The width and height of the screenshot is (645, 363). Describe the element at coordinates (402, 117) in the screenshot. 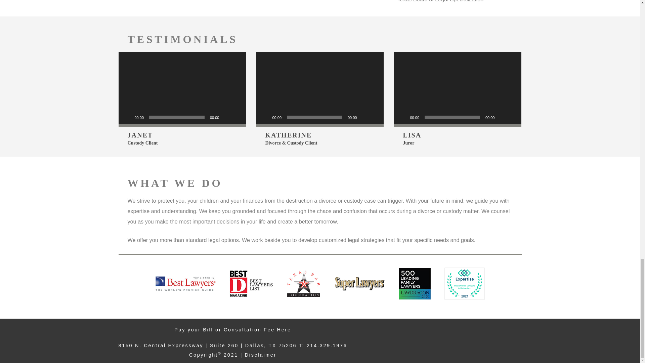

I see `Play` at that location.